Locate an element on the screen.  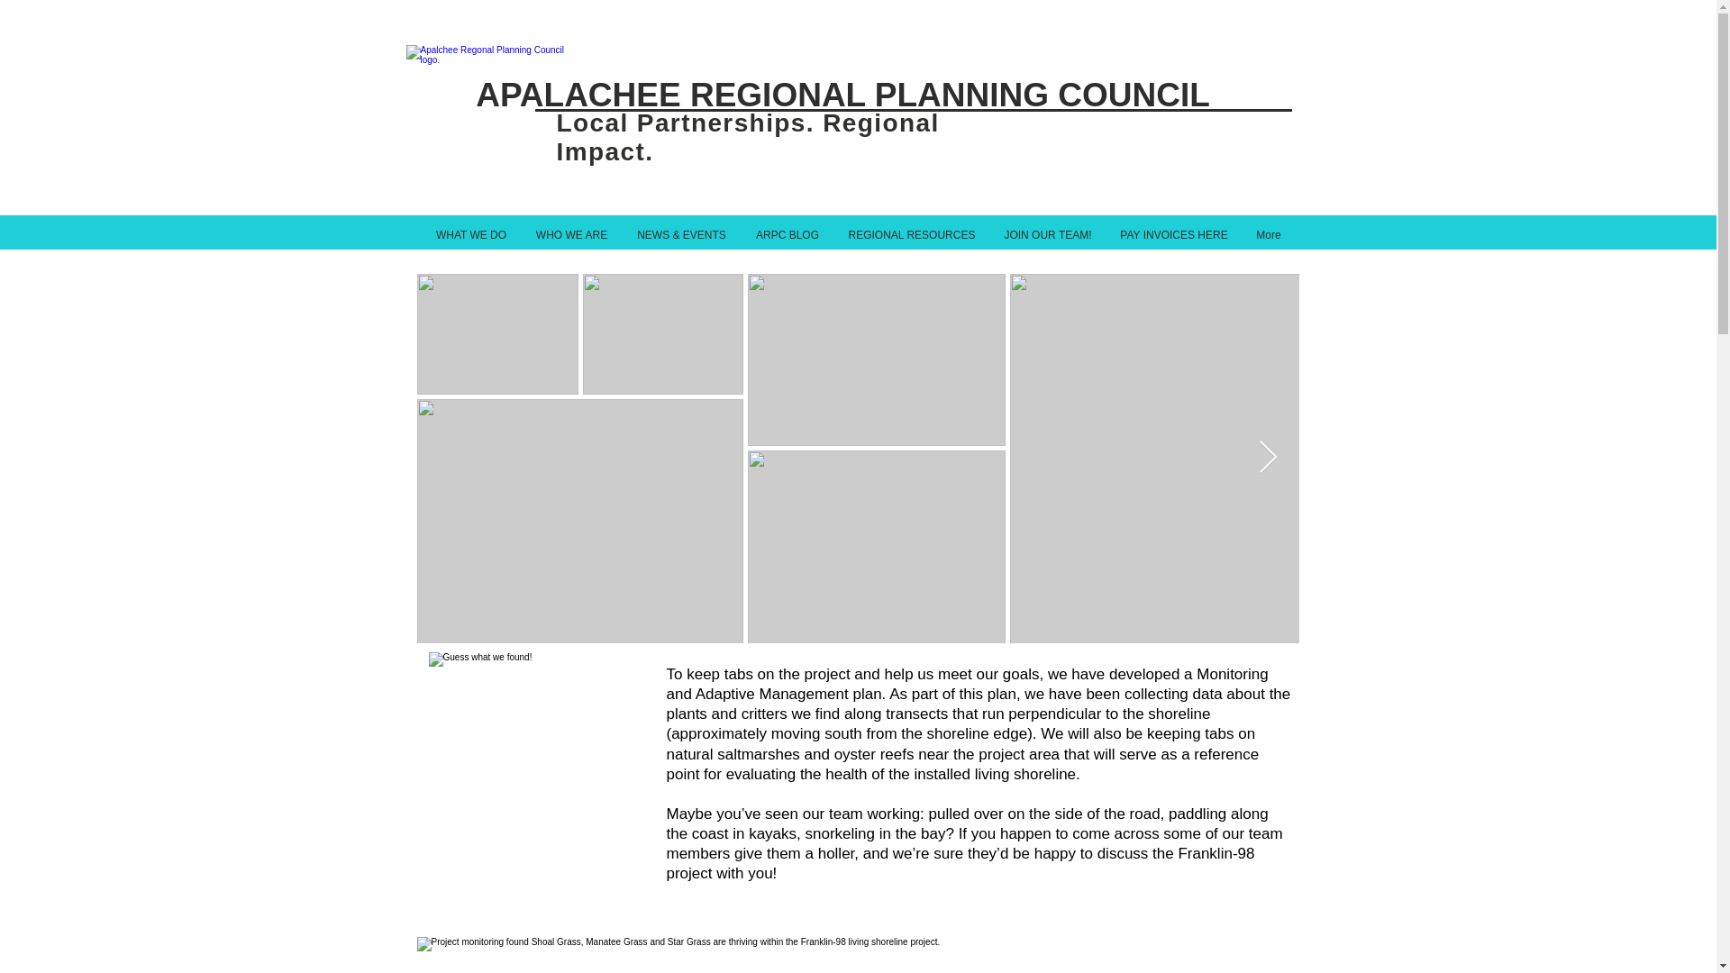
WHO WE ARE is located at coordinates (570, 234).